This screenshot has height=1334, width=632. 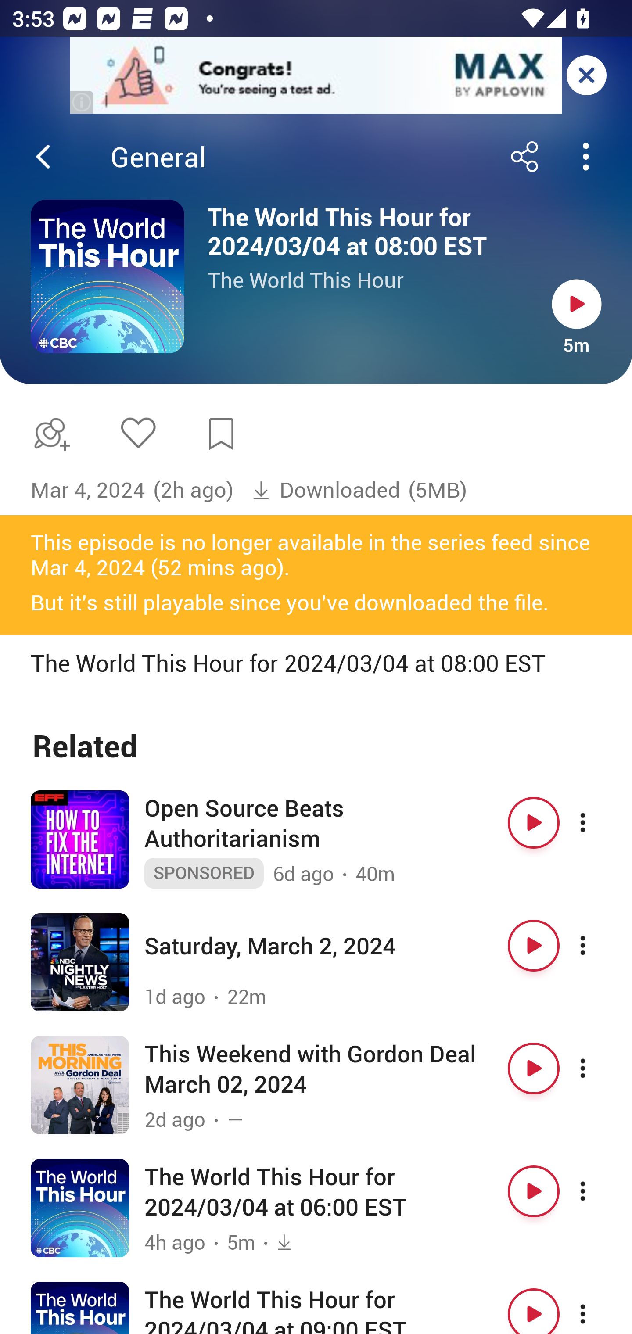 I want to click on More options, so click(x=598, y=822).